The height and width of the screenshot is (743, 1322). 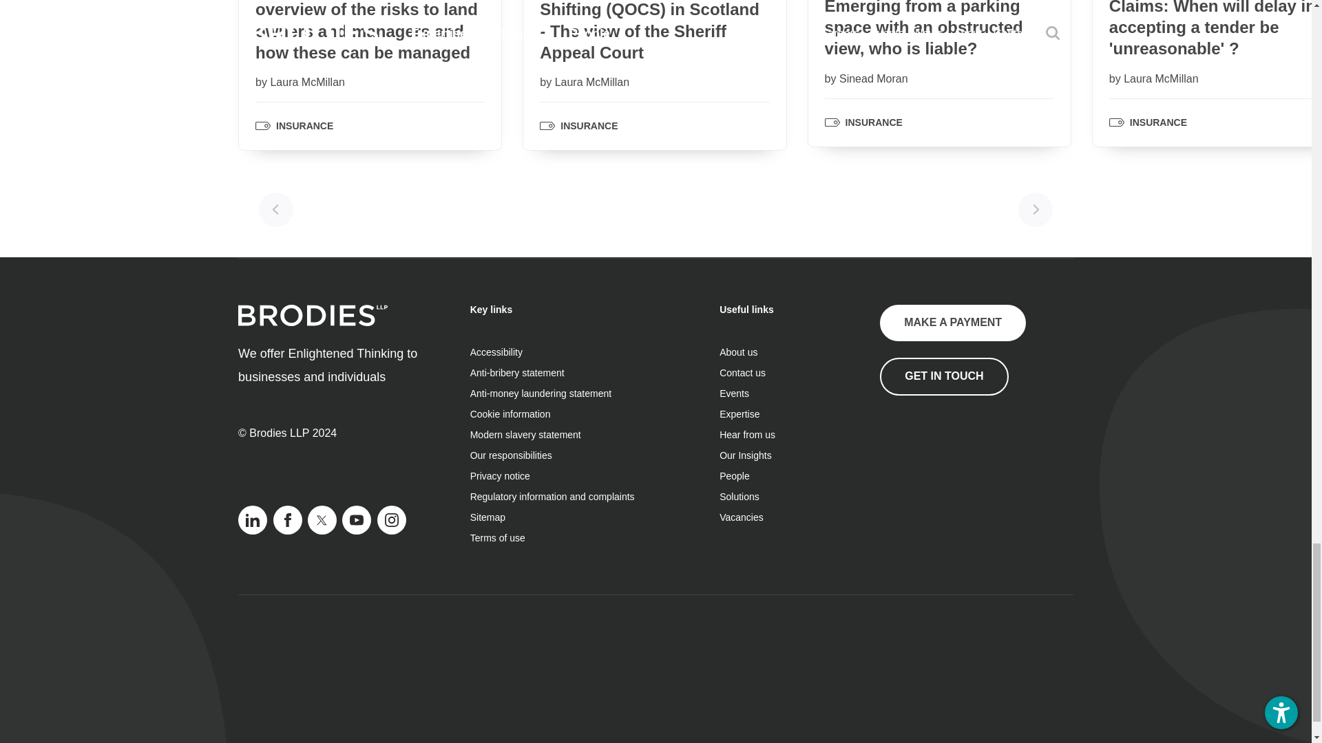 What do you see at coordinates (313, 315) in the screenshot?
I see `Brodies` at bounding box center [313, 315].